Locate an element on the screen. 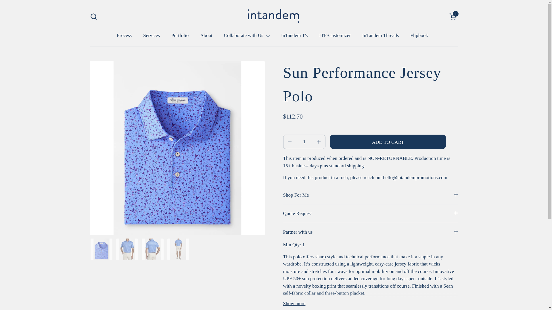  Open cart is located at coordinates (453, 17).